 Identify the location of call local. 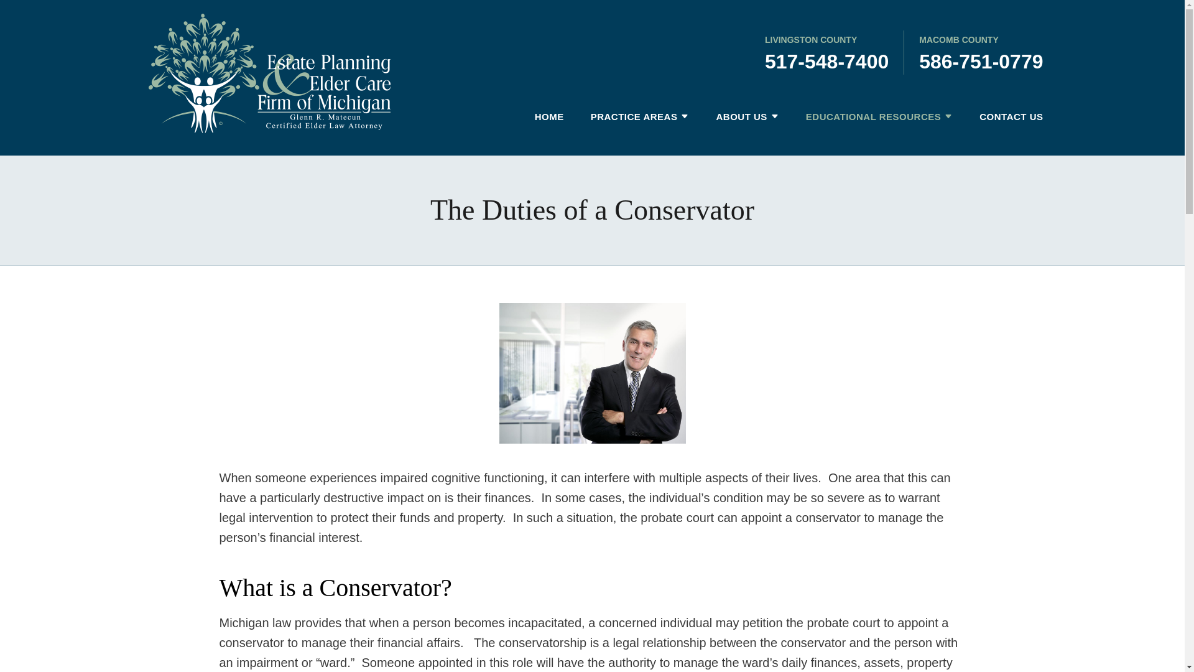
(826, 61).